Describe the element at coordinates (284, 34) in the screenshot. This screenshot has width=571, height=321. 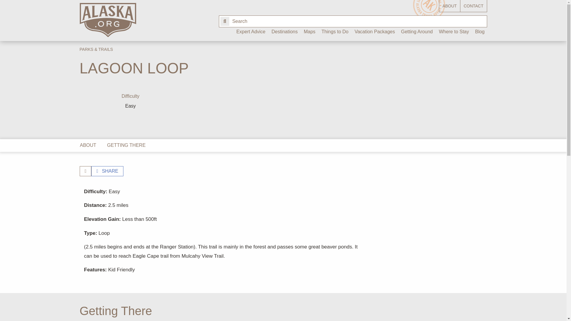
I see `Destinations` at that location.